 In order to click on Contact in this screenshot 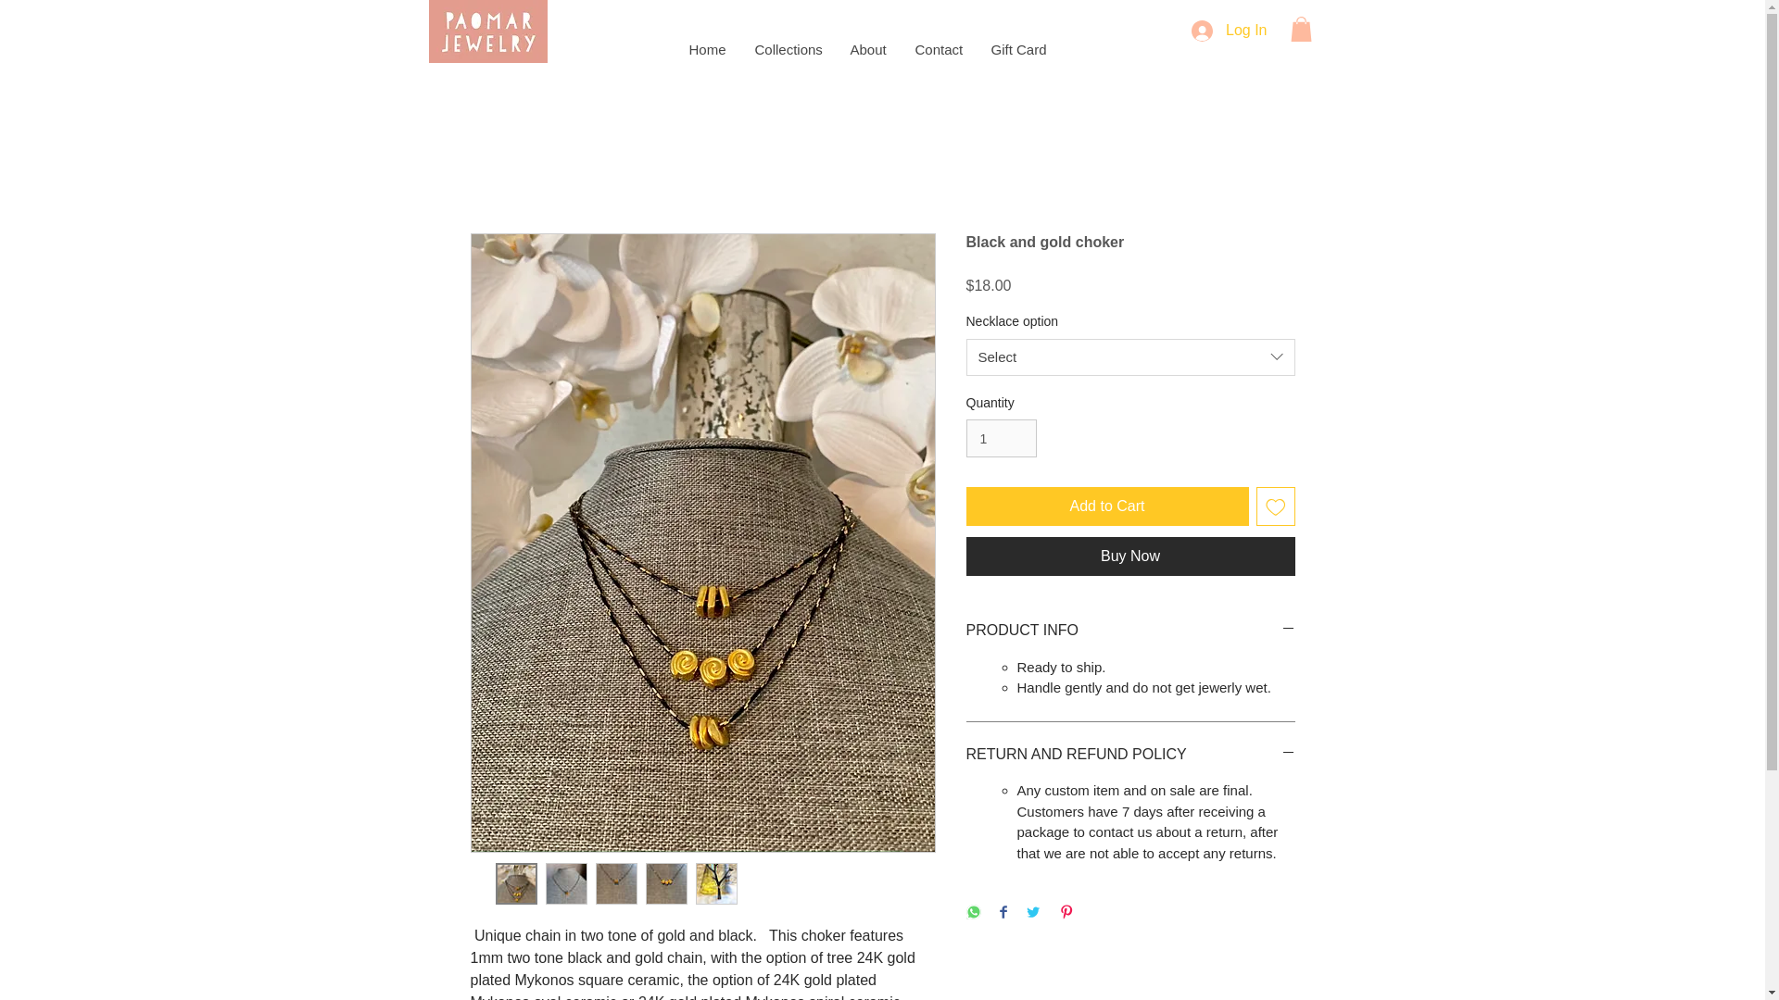, I will do `click(938, 50)`.